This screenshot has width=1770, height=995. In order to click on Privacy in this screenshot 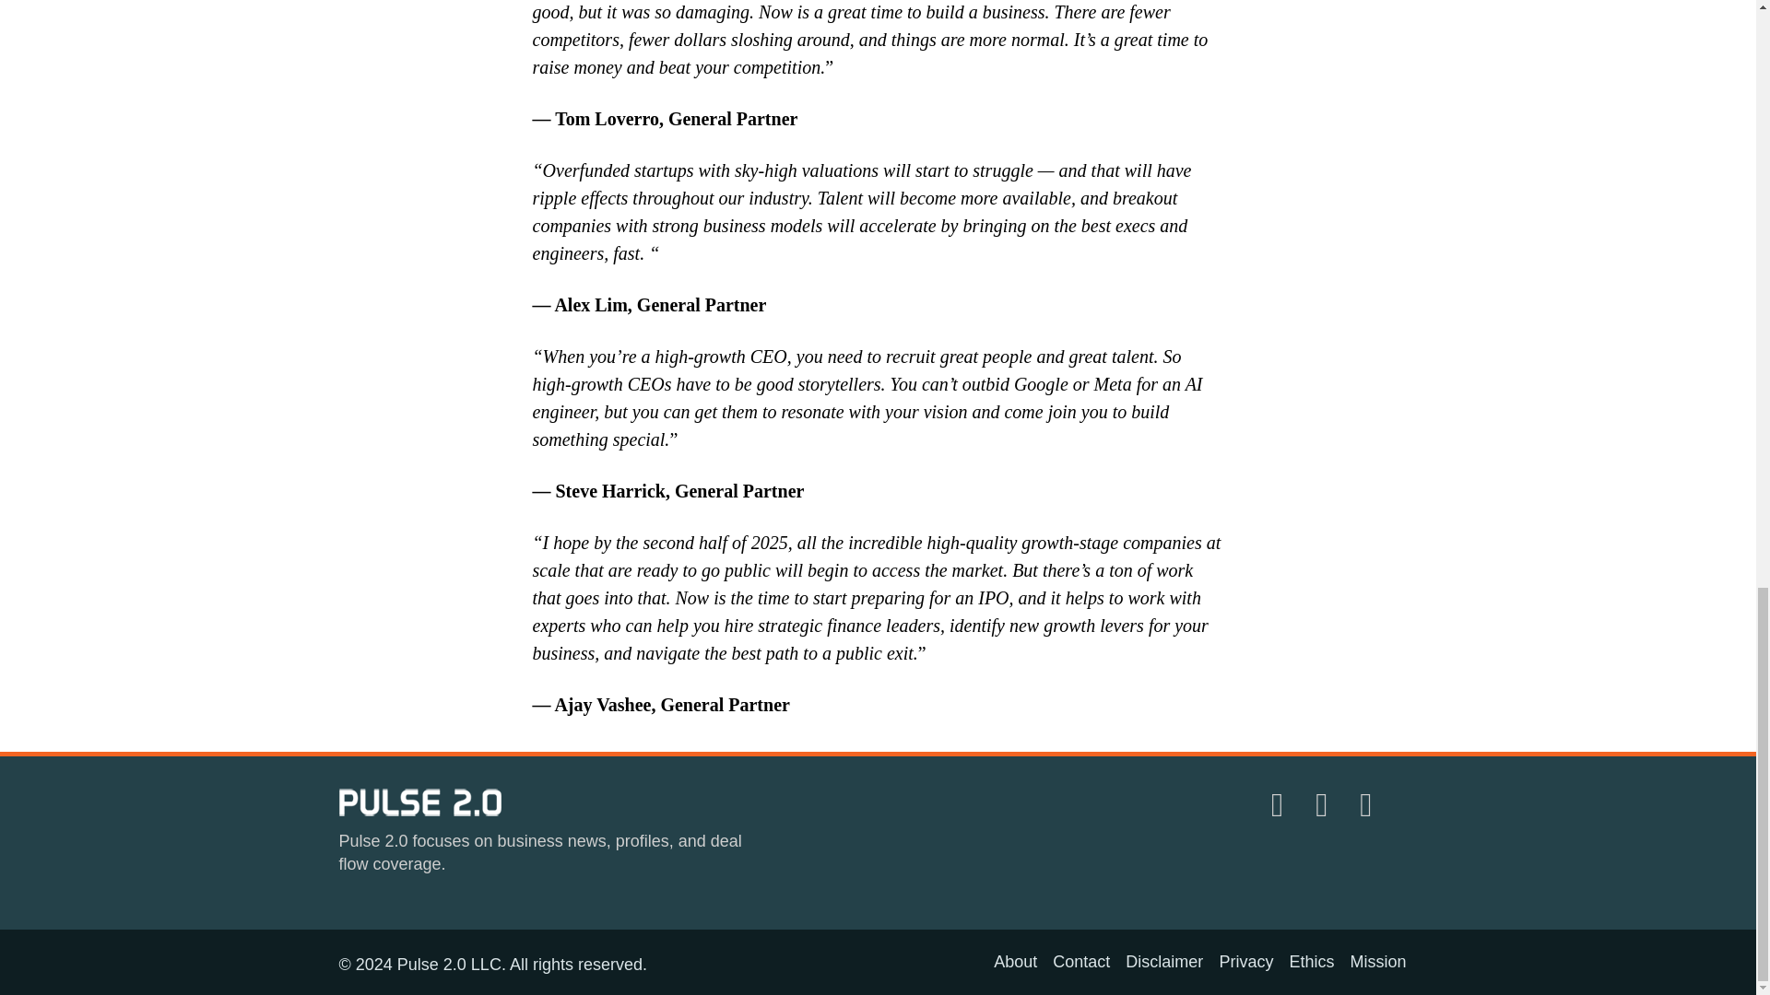, I will do `click(1245, 962)`.